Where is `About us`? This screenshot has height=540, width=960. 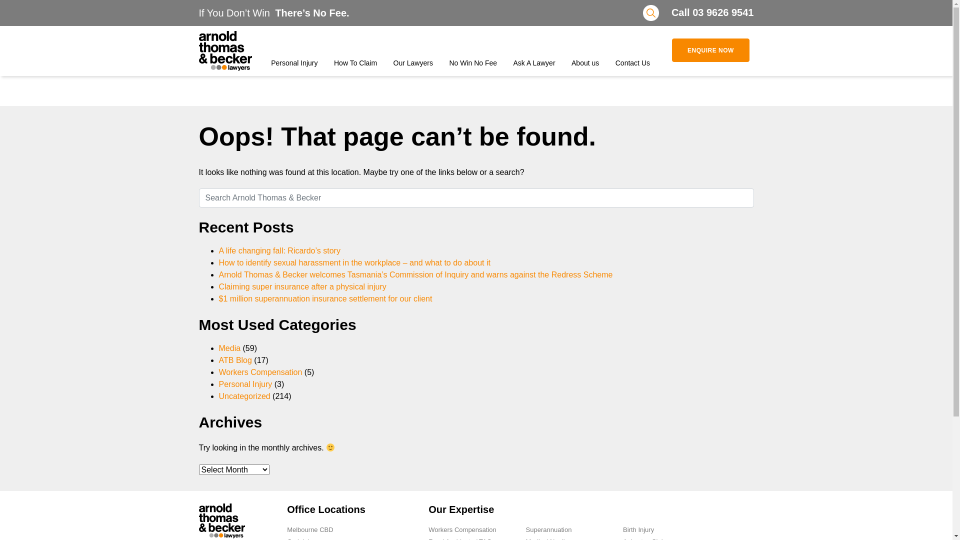
About us is located at coordinates (585, 51).